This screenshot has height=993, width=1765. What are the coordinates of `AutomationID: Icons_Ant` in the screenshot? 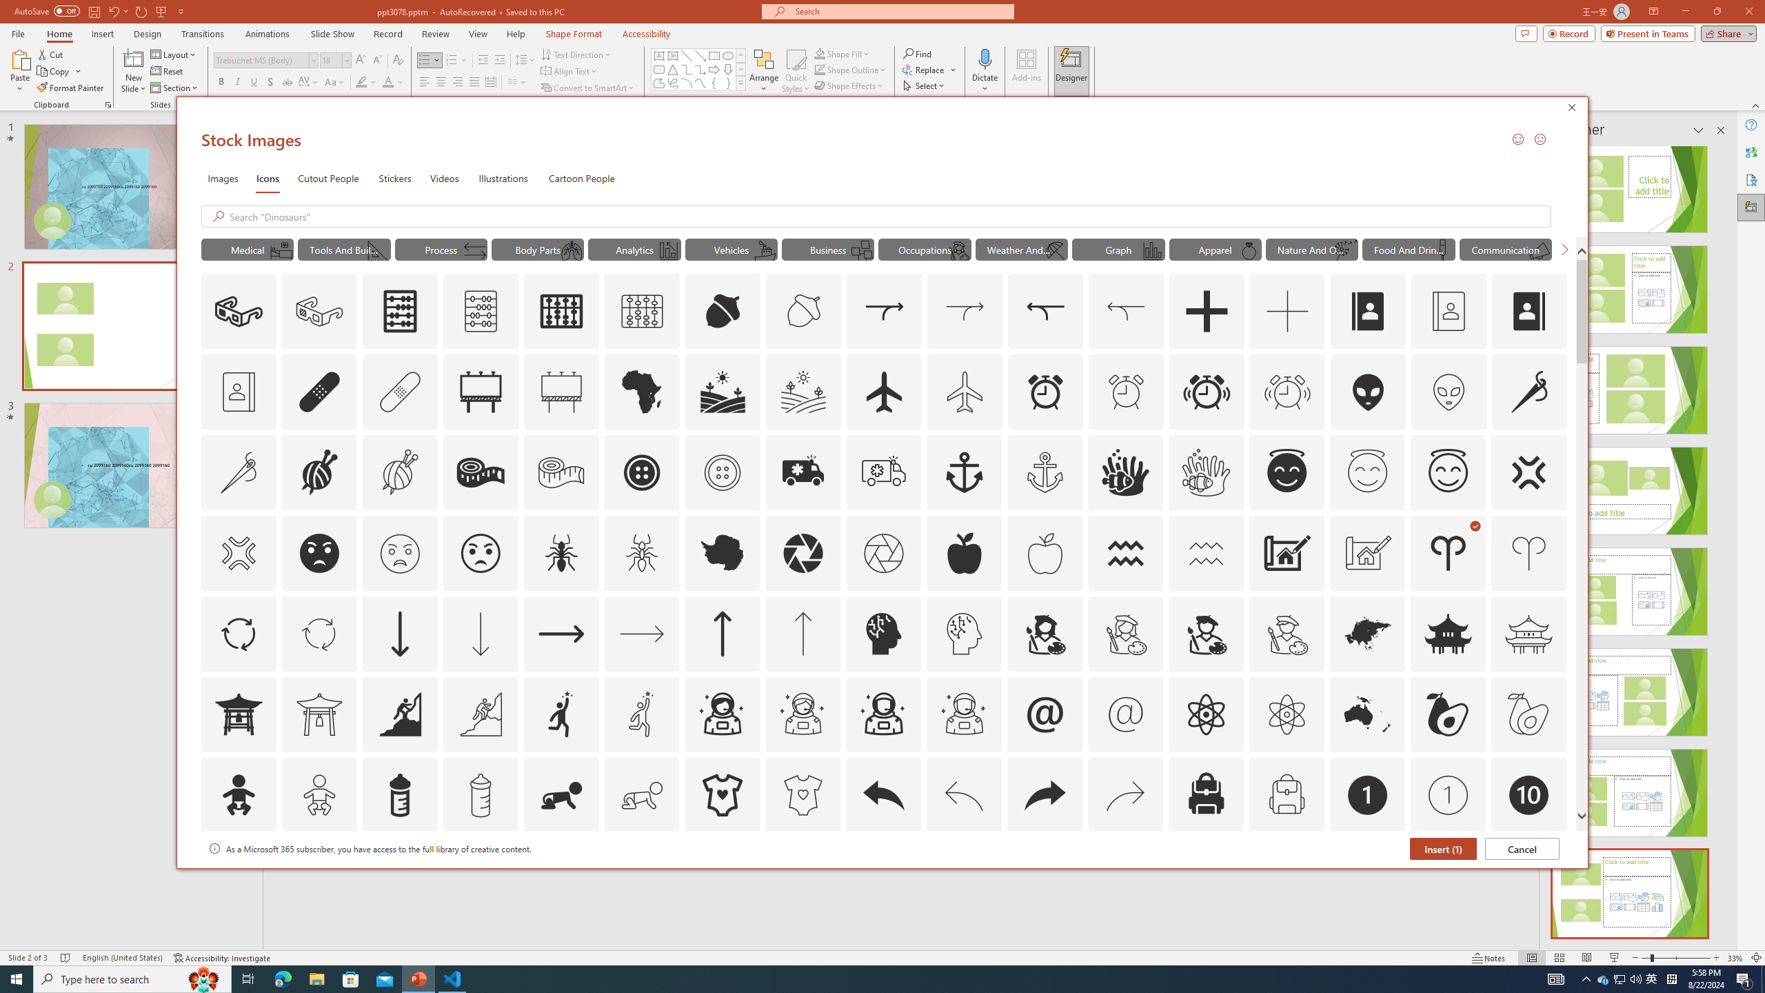 It's located at (561, 553).